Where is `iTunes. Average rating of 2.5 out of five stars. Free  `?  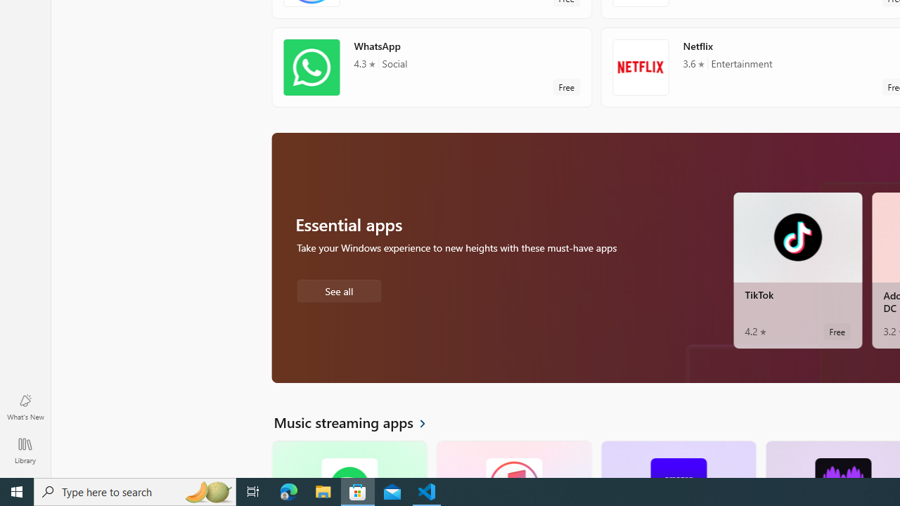
iTunes. Average rating of 2.5 out of five stars. Free   is located at coordinates (513, 459).